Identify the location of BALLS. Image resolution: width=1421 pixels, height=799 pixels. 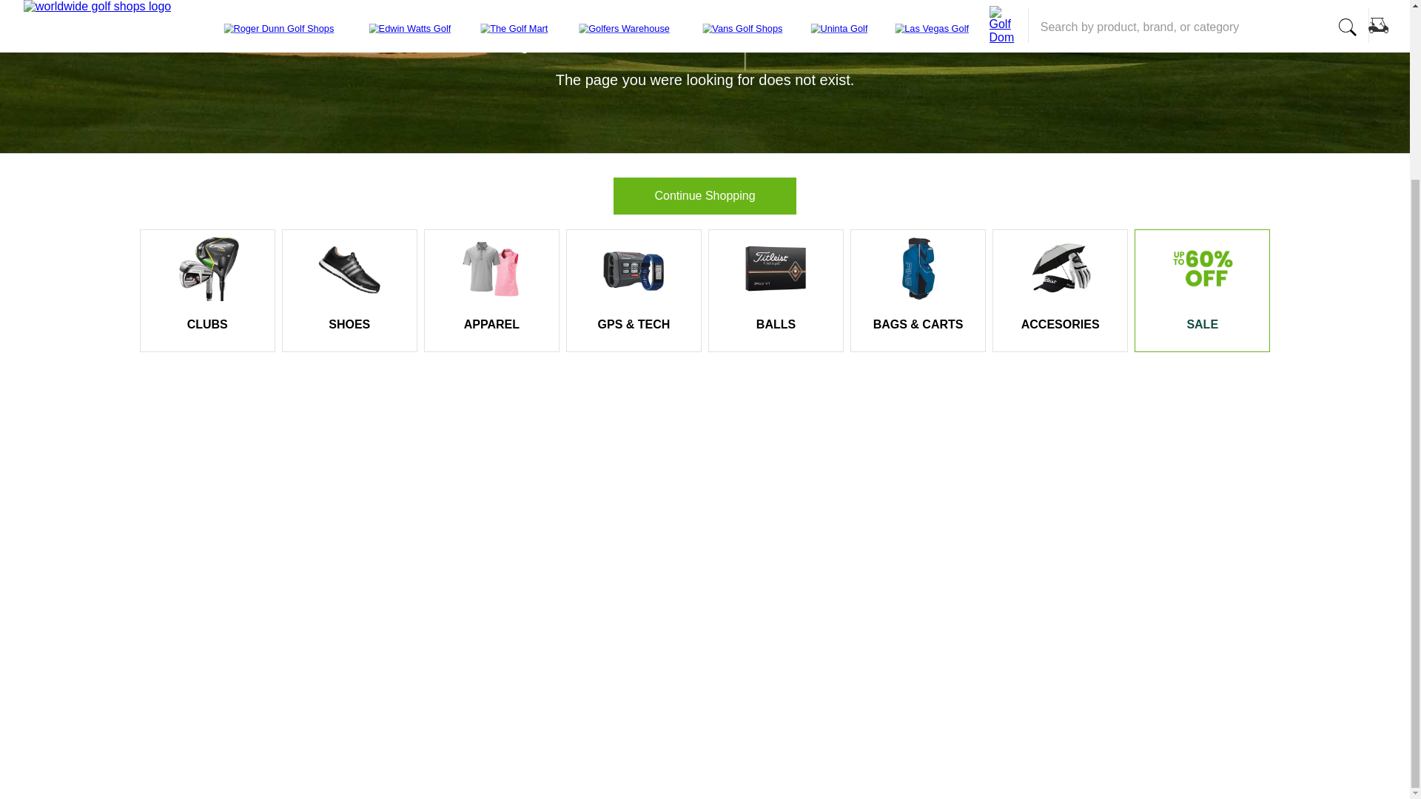
(776, 324).